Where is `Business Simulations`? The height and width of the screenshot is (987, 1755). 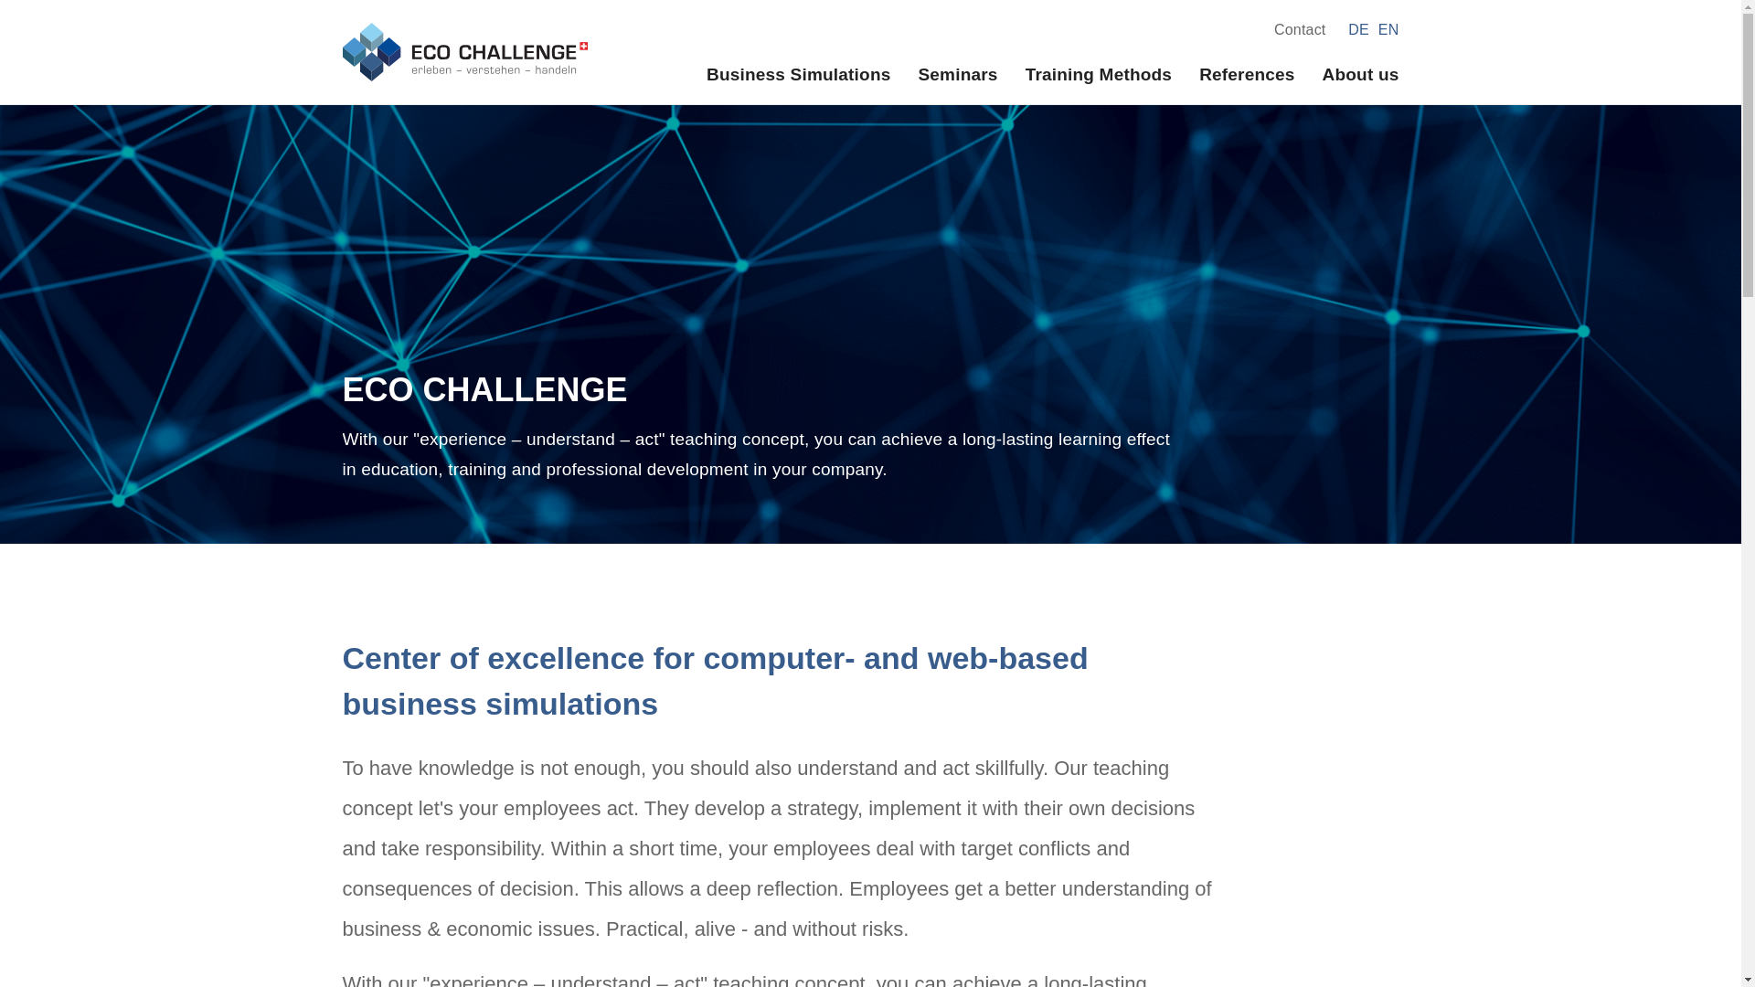
Business Simulations is located at coordinates (798, 74).